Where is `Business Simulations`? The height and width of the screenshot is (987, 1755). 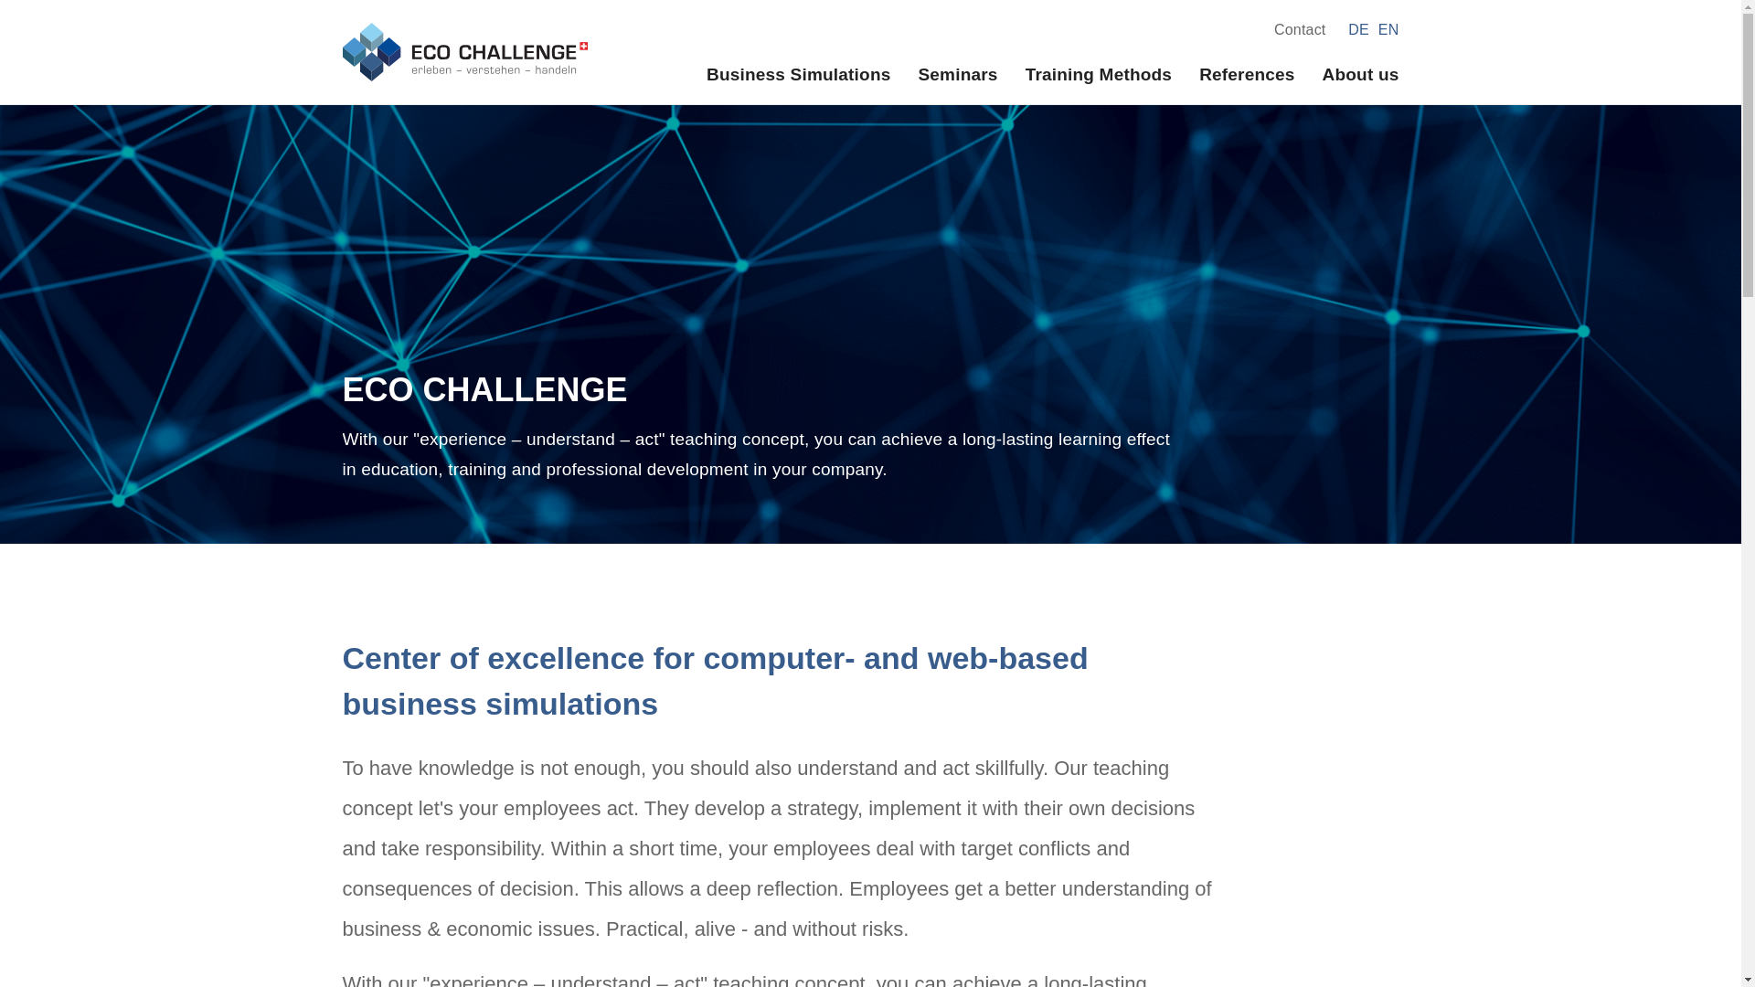
Business Simulations is located at coordinates (798, 74).